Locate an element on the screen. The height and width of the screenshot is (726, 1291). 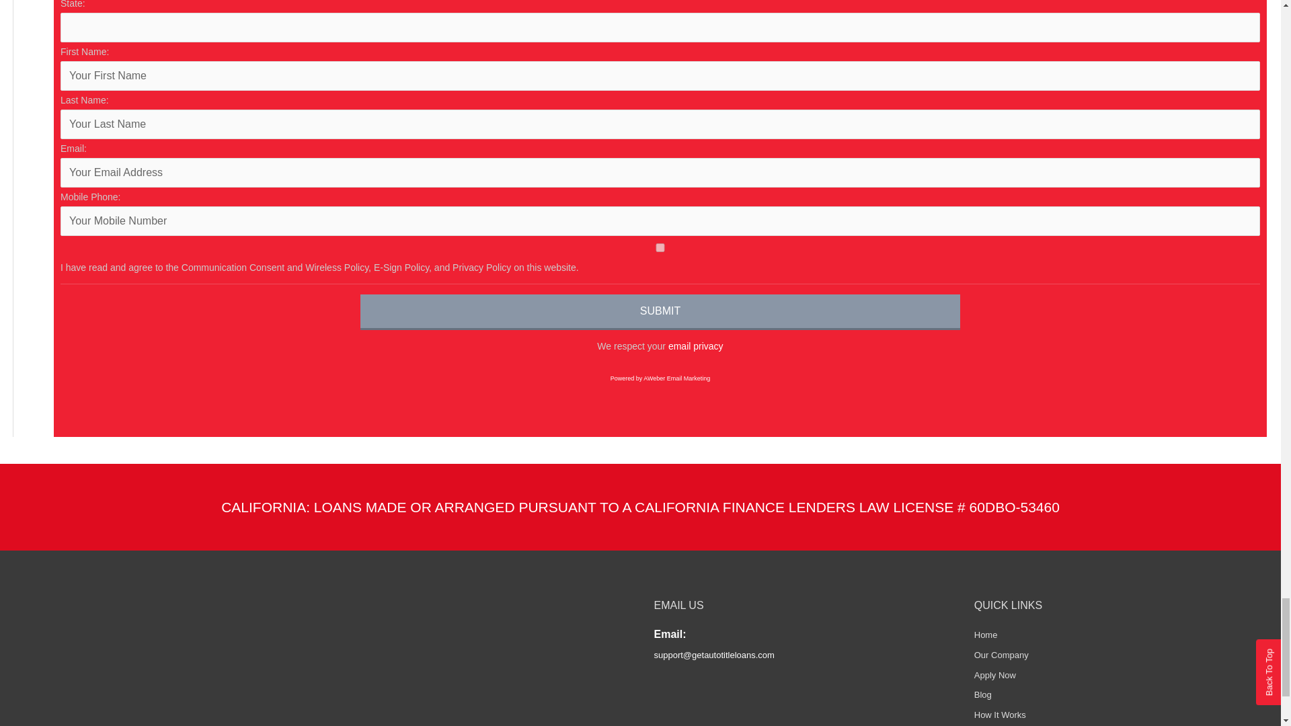
Apply Now is located at coordinates (995, 675).